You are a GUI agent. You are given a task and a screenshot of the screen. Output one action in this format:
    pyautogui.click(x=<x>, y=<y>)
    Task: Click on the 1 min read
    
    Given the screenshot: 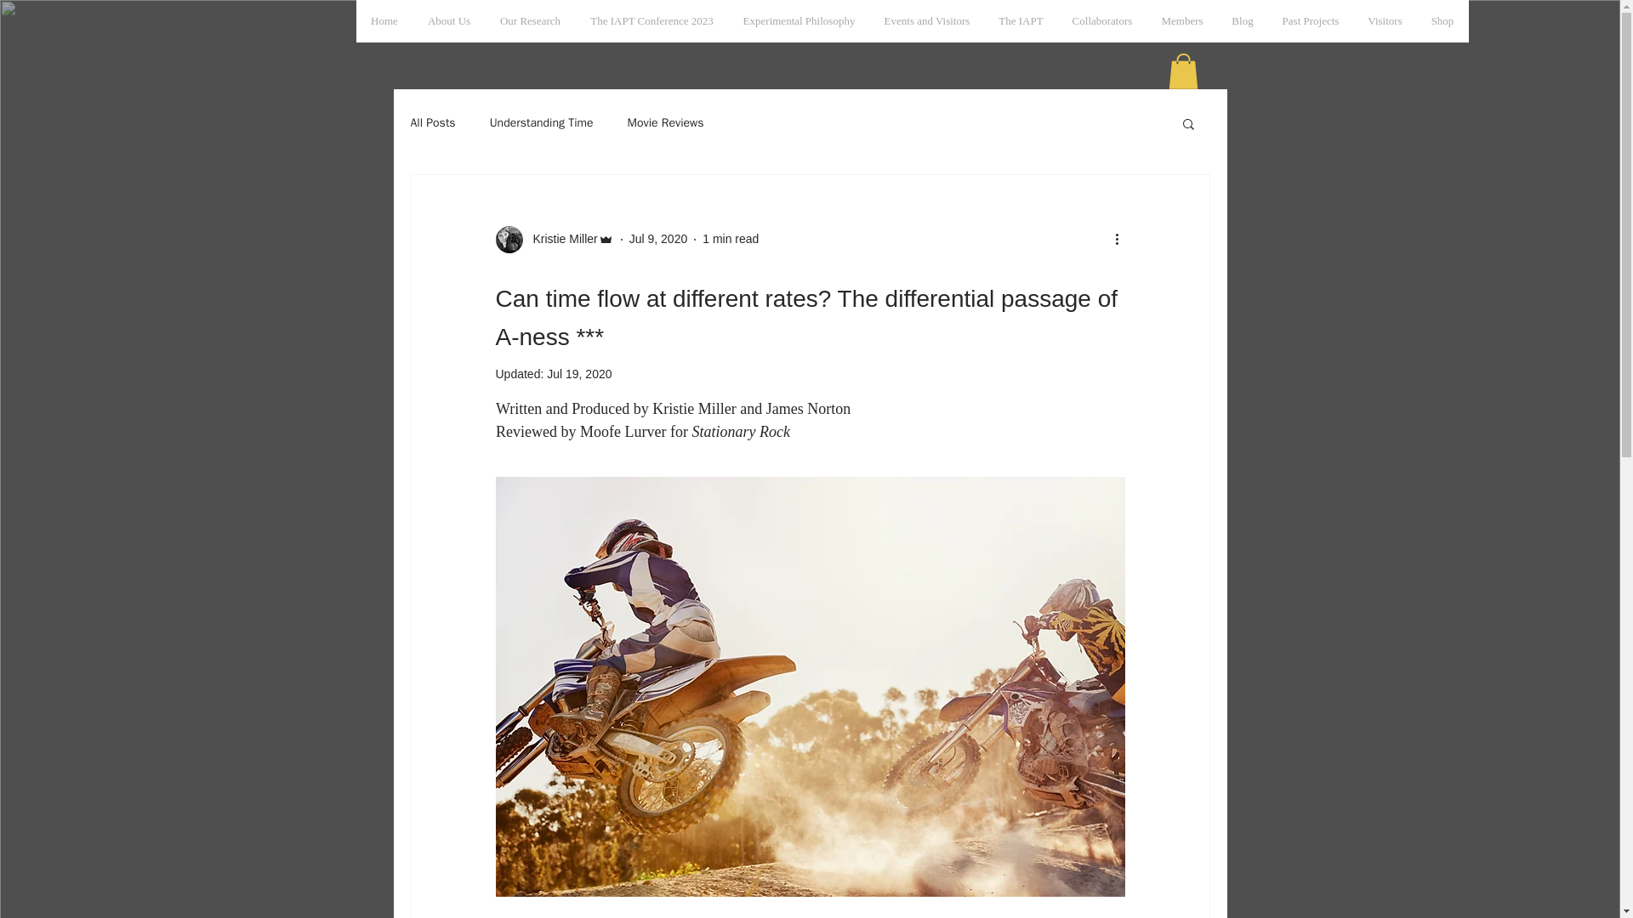 What is the action you would take?
    pyautogui.click(x=730, y=239)
    